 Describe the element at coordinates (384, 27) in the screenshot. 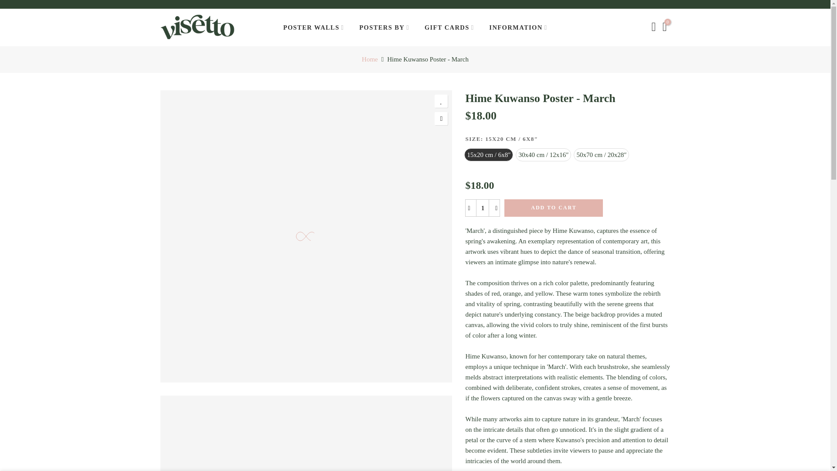

I see `POSTERS BY` at that location.